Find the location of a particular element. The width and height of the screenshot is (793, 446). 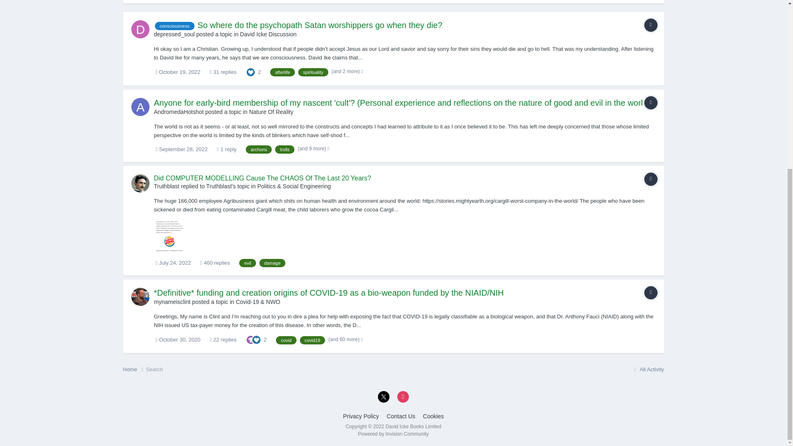

Go to AndromedaHotshot's profile is located at coordinates (178, 111).